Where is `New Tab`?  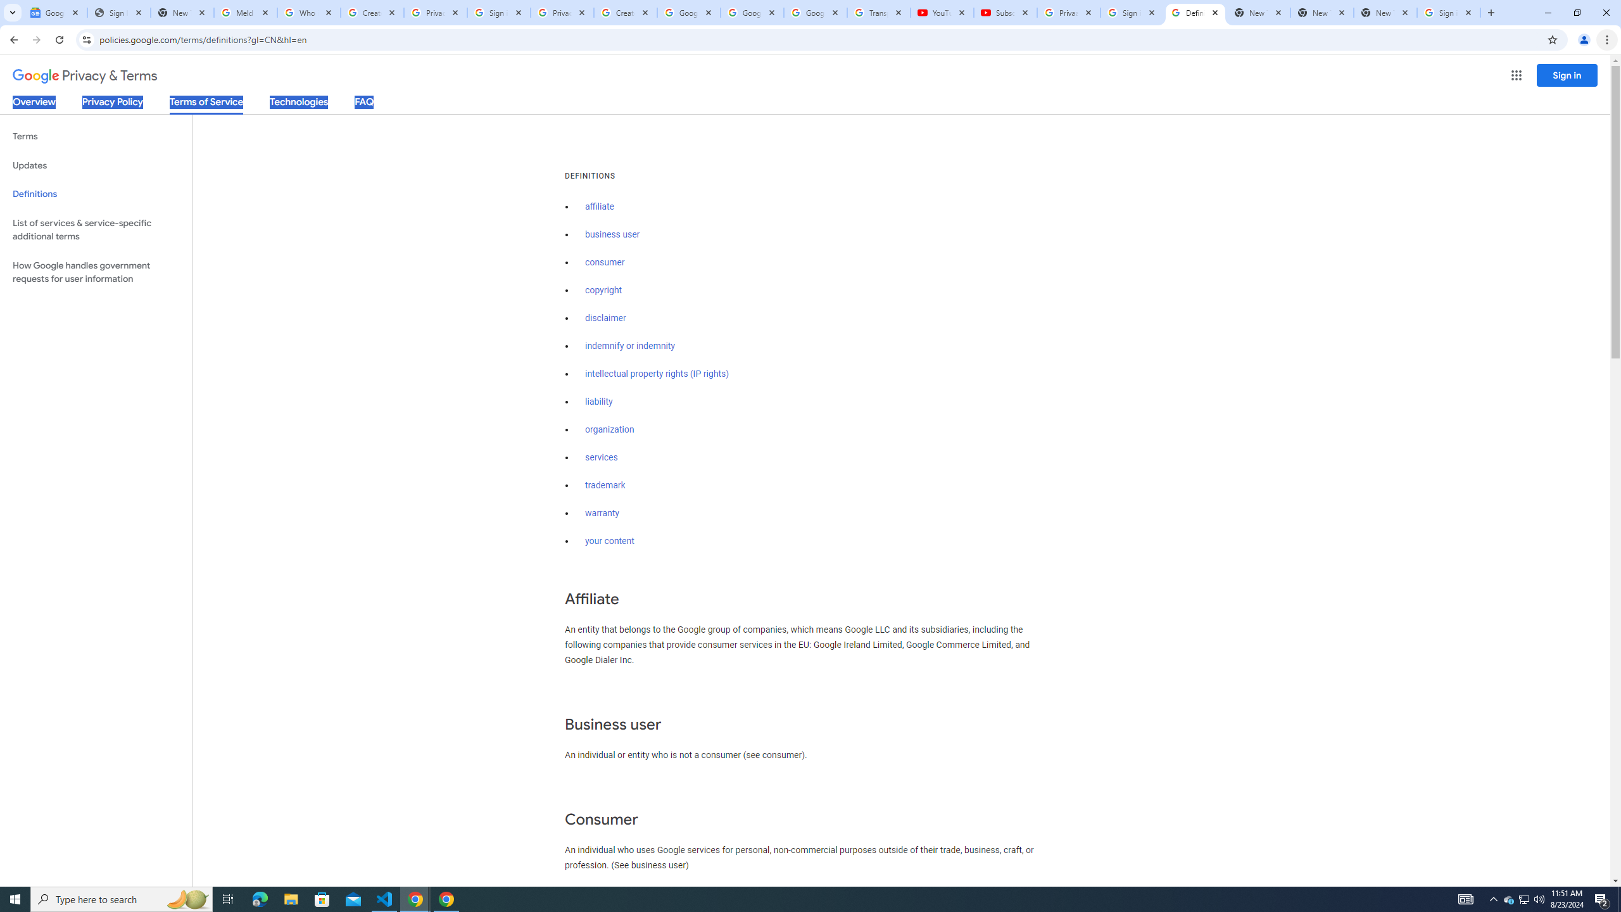 New Tab is located at coordinates (1385, 13).